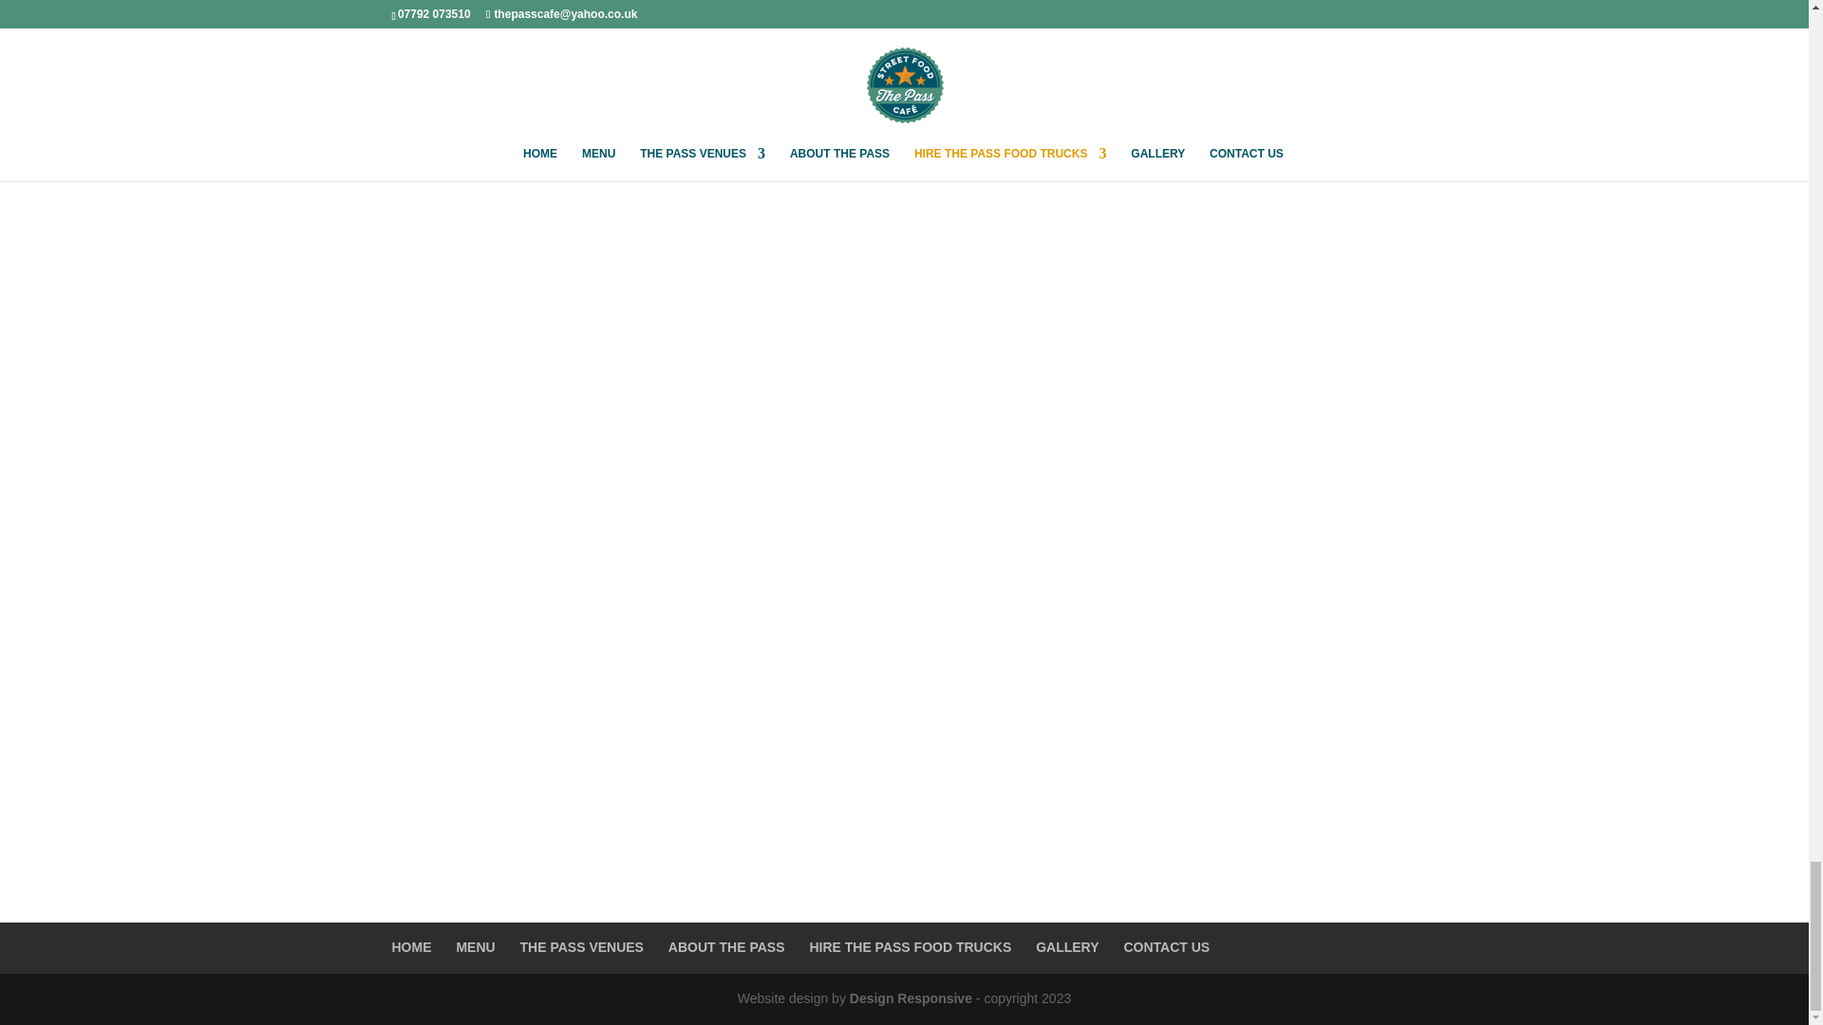 Image resolution: width=1823 pixels, height=1025 pixels. I want to click on HIRE THE PASS FOOD TRUCKS, so click(910, 947).